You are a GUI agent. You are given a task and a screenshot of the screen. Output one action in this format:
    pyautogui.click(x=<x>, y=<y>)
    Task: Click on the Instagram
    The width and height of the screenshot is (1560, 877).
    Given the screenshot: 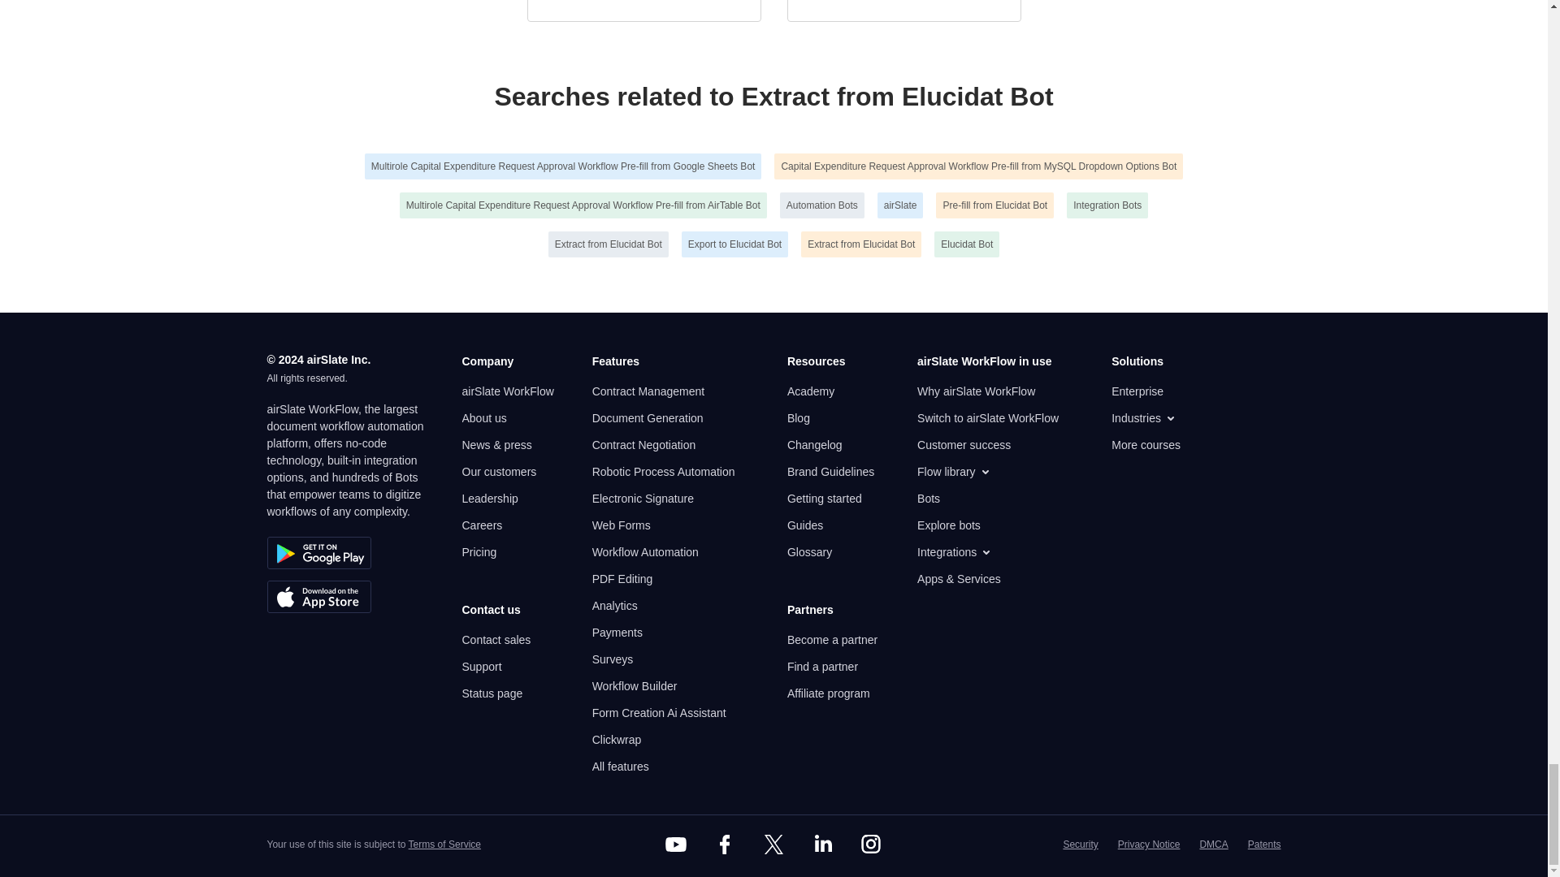 What is the action you would take?
    pyautogui.click(x=871, y=845)
    